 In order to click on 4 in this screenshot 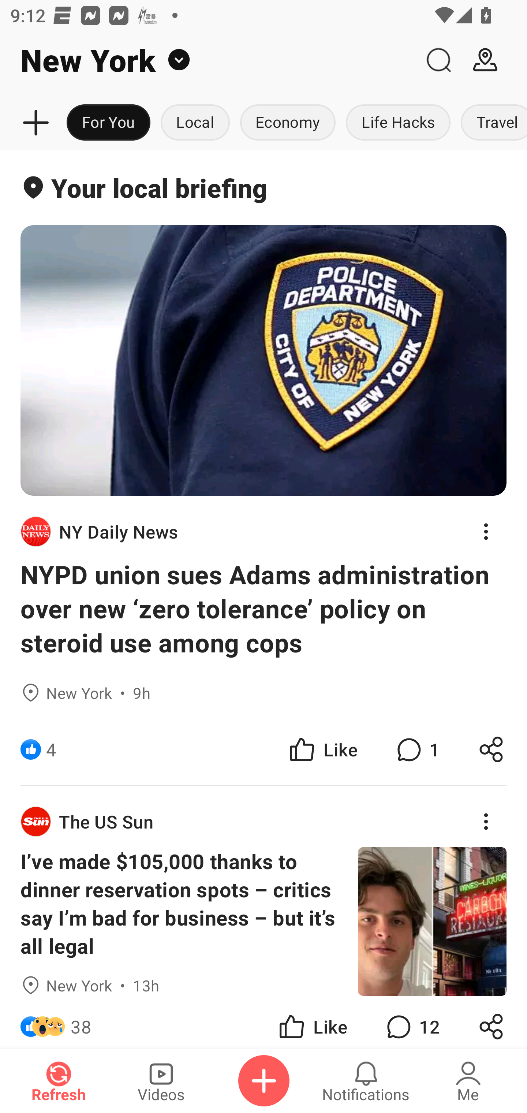, I will do `click(51, 749)`.